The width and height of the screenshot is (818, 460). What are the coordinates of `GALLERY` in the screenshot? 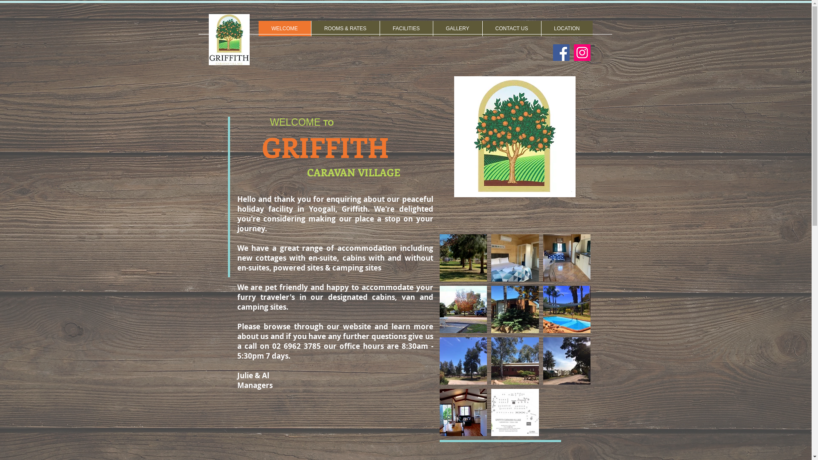 It's located at (458, 29).